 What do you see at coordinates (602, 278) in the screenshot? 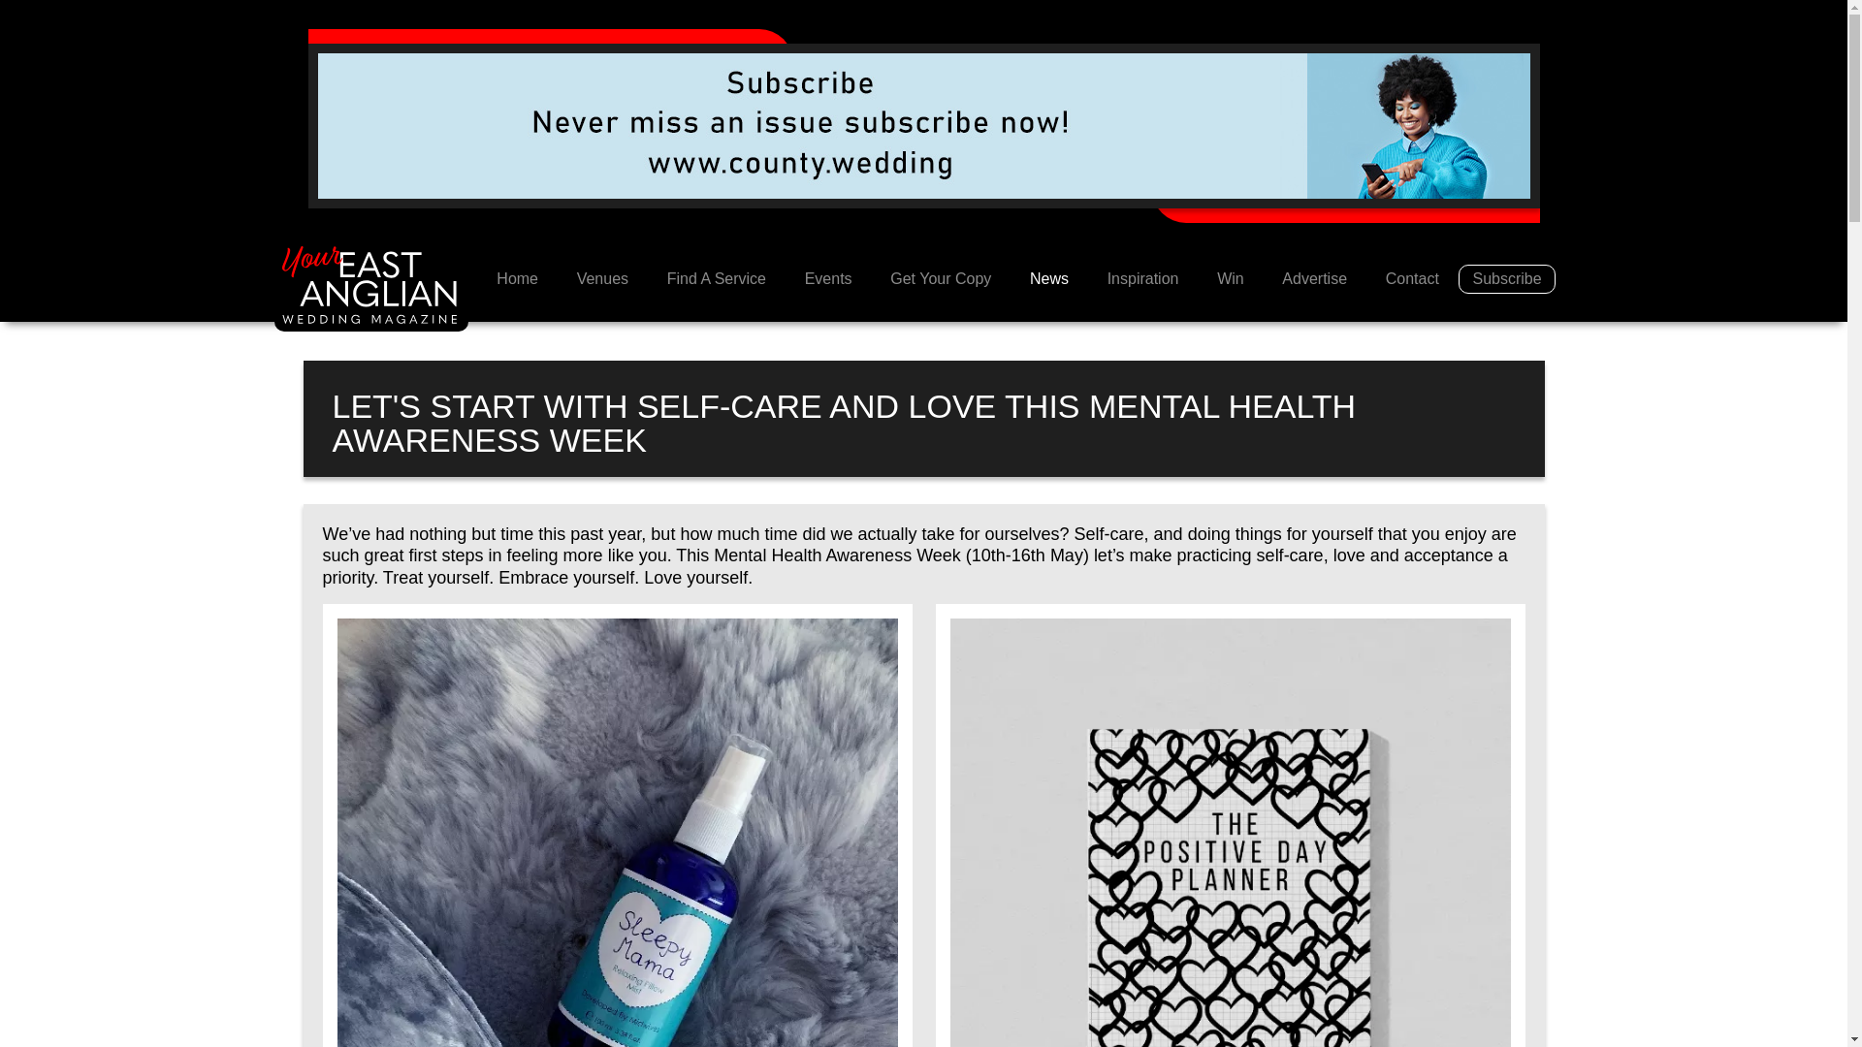
I see `Find your dream wedding venue in East Anglia` at bounding box center [602, 278].